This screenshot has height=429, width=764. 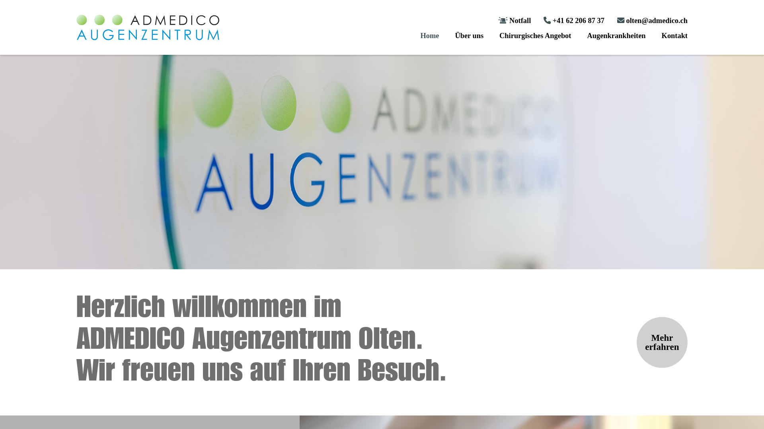 What do you see at coordinates (574, 21) in the screenshot?
I see `+41 62 206 87 37` at bounding box center [574, 21].